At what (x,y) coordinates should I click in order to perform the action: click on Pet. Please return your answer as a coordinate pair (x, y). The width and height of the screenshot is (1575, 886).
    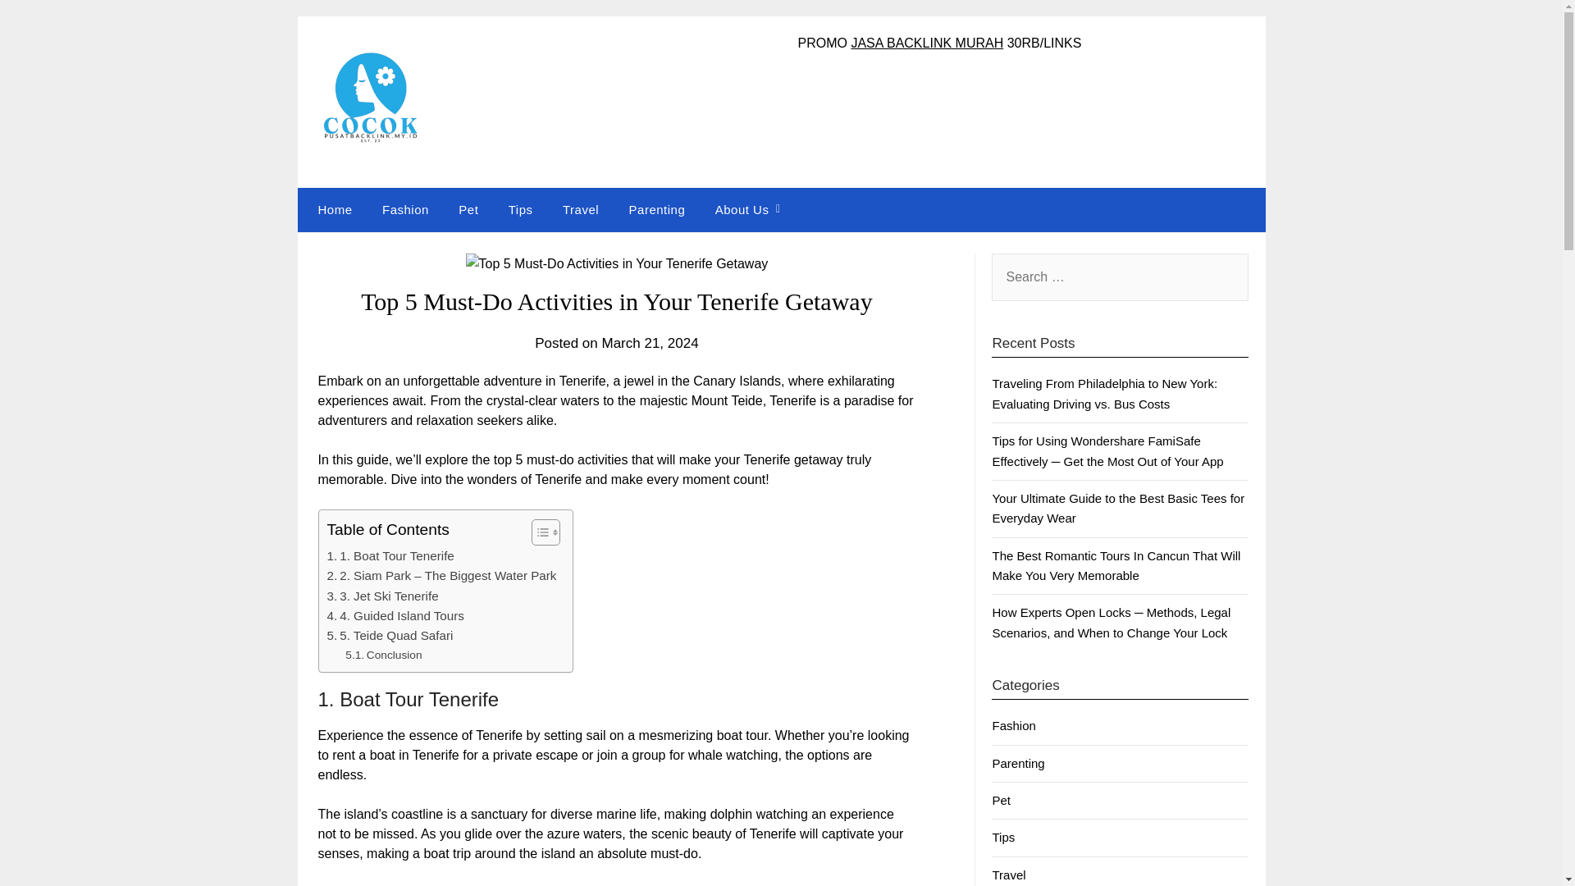
    Looking at the image, I should click on (1001, 799).